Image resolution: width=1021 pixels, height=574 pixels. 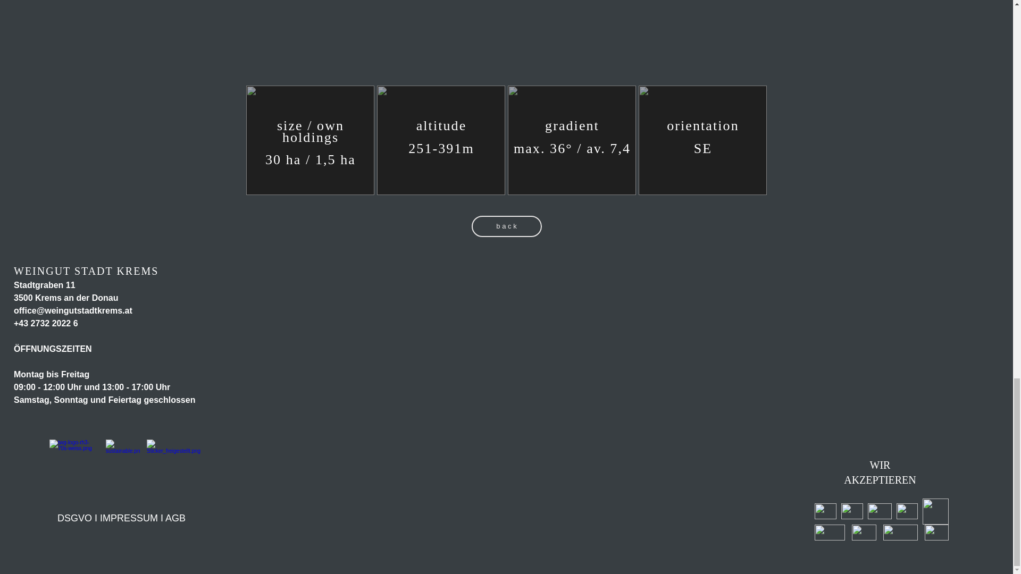 I want to click on DSGVO, so click(x=74, y=518).